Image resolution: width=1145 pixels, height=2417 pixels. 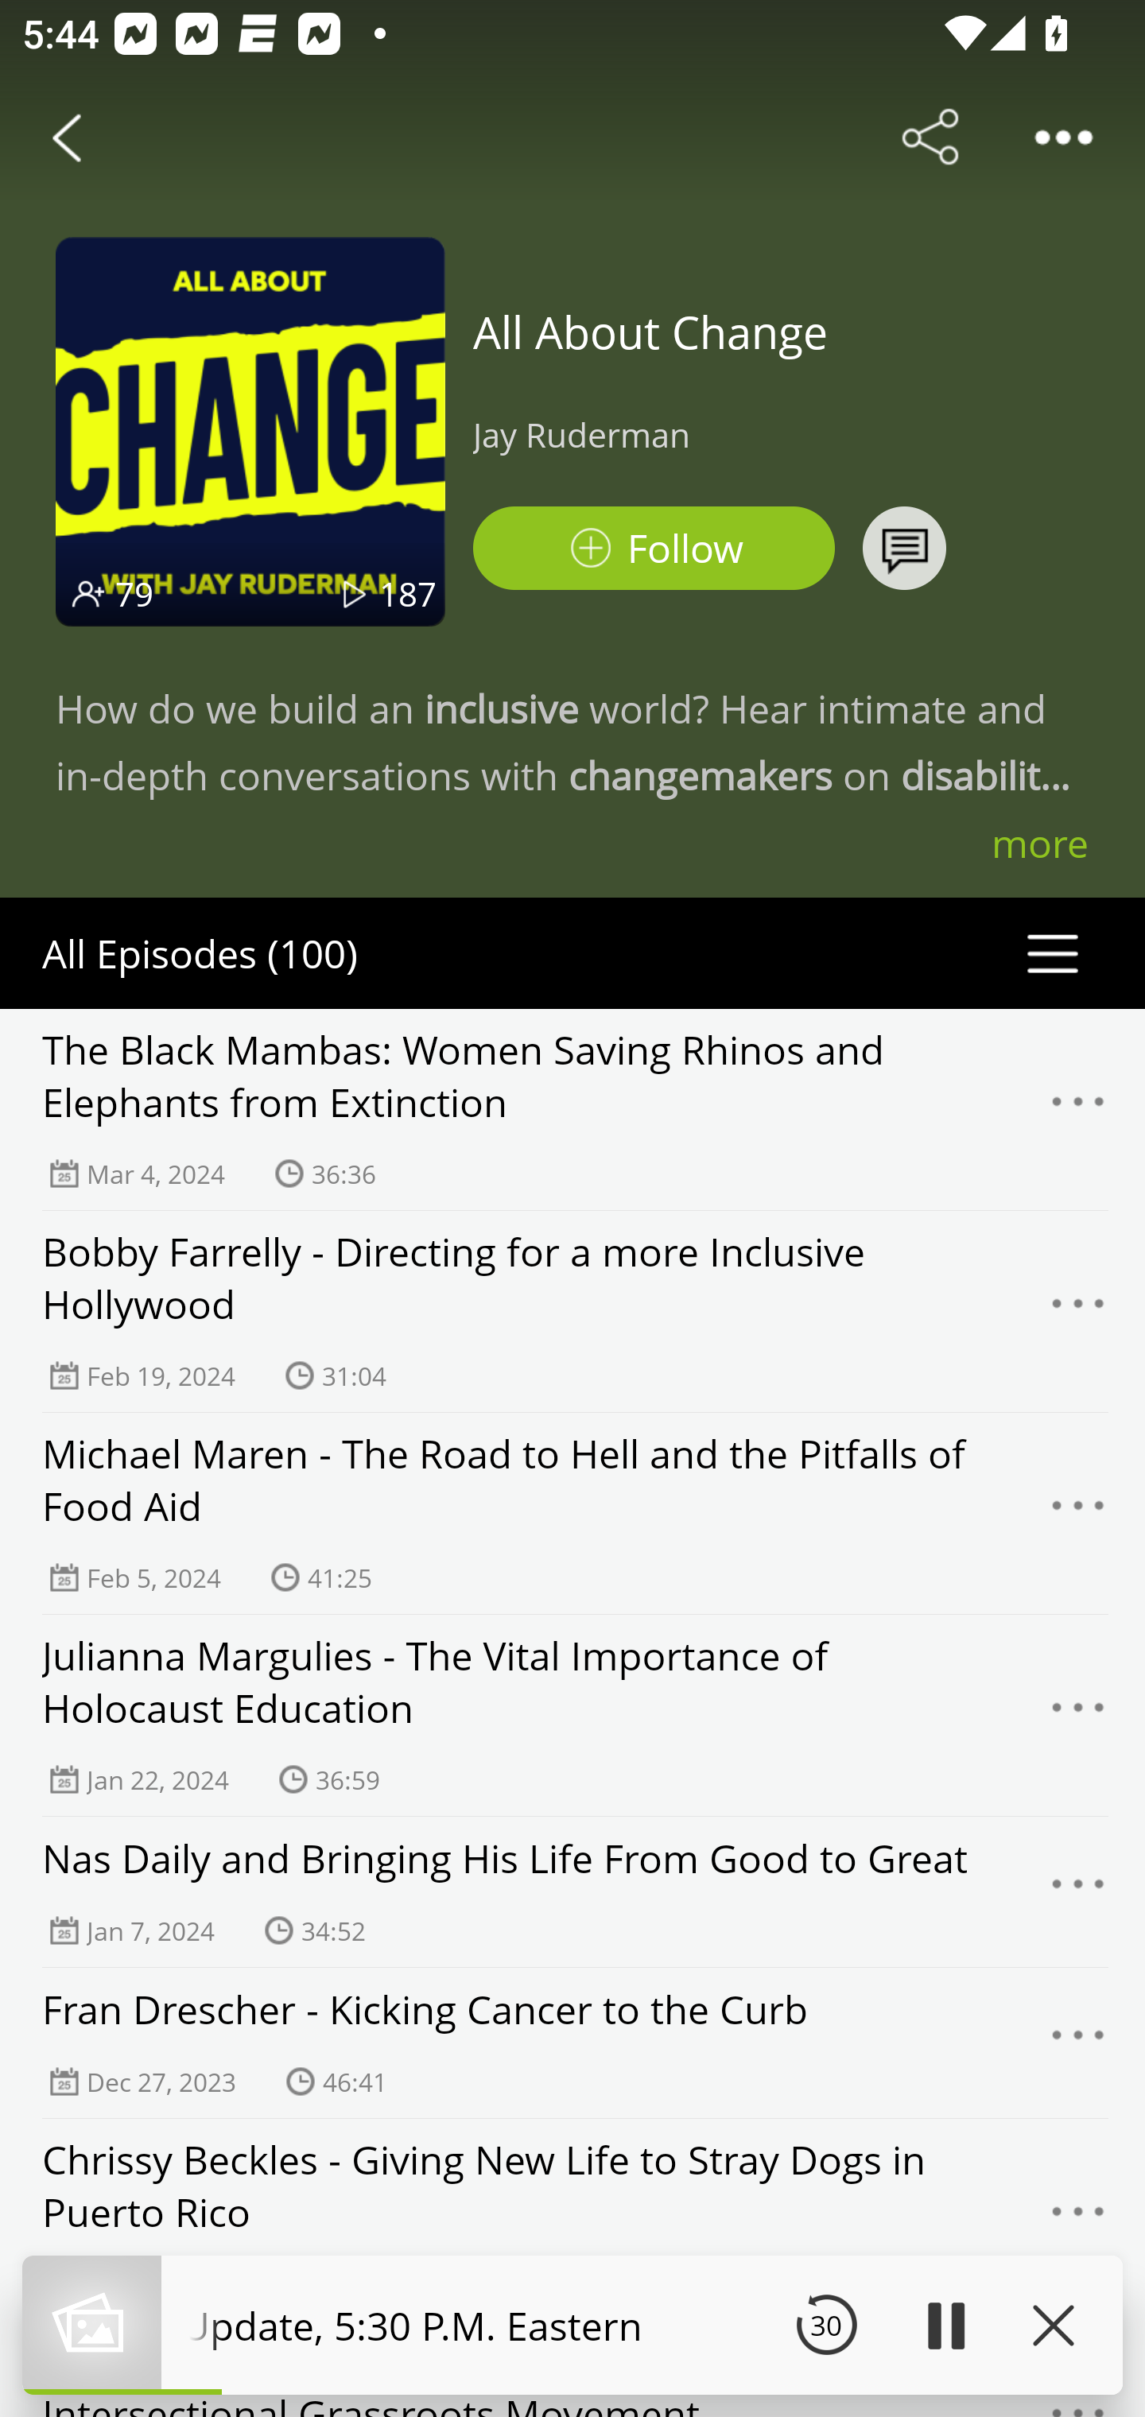 What do you see at coordinates (134, 593) in the screenshot?
I see `79` at bounding box center [134, 593].